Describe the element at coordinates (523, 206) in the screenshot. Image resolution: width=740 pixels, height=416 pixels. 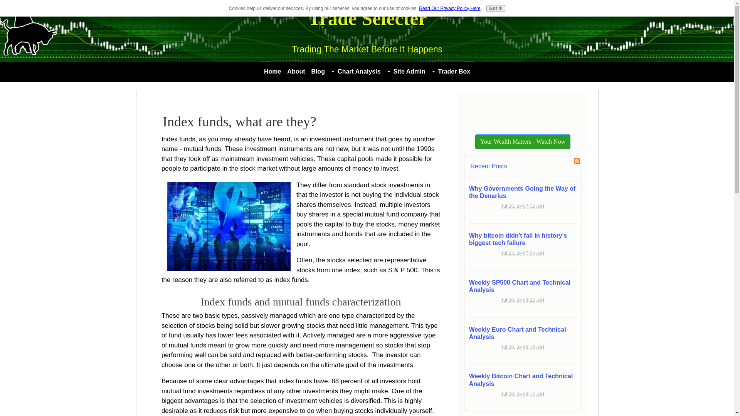
I see `2024-07-26T07:52:55-0400` at that location.